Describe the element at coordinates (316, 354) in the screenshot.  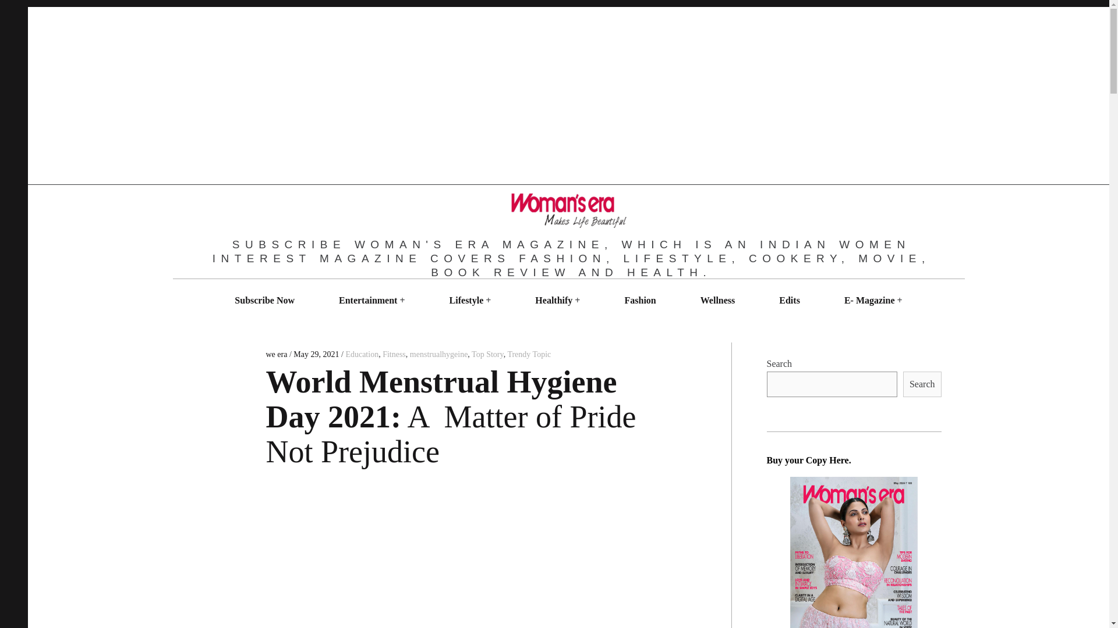
I see `May 29, 2021` at that location.